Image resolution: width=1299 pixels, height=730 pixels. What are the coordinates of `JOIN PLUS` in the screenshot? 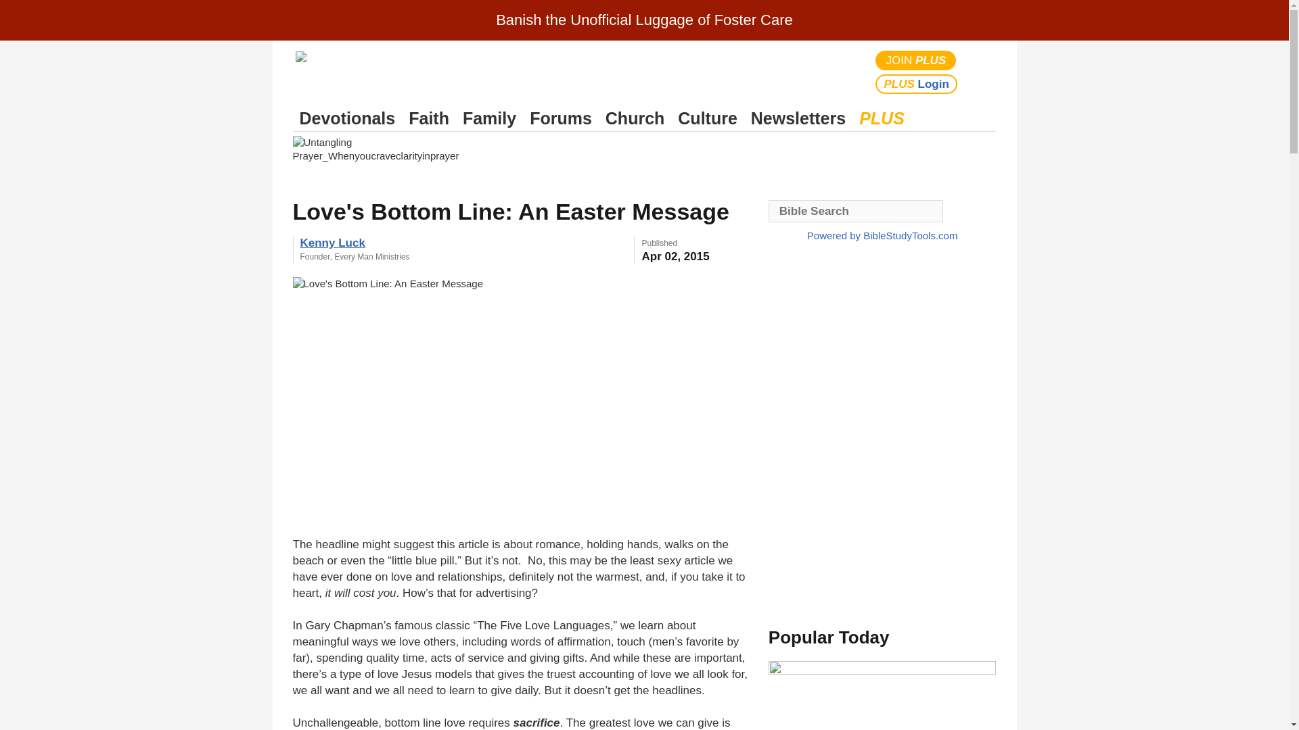 It's located at (916, 59).